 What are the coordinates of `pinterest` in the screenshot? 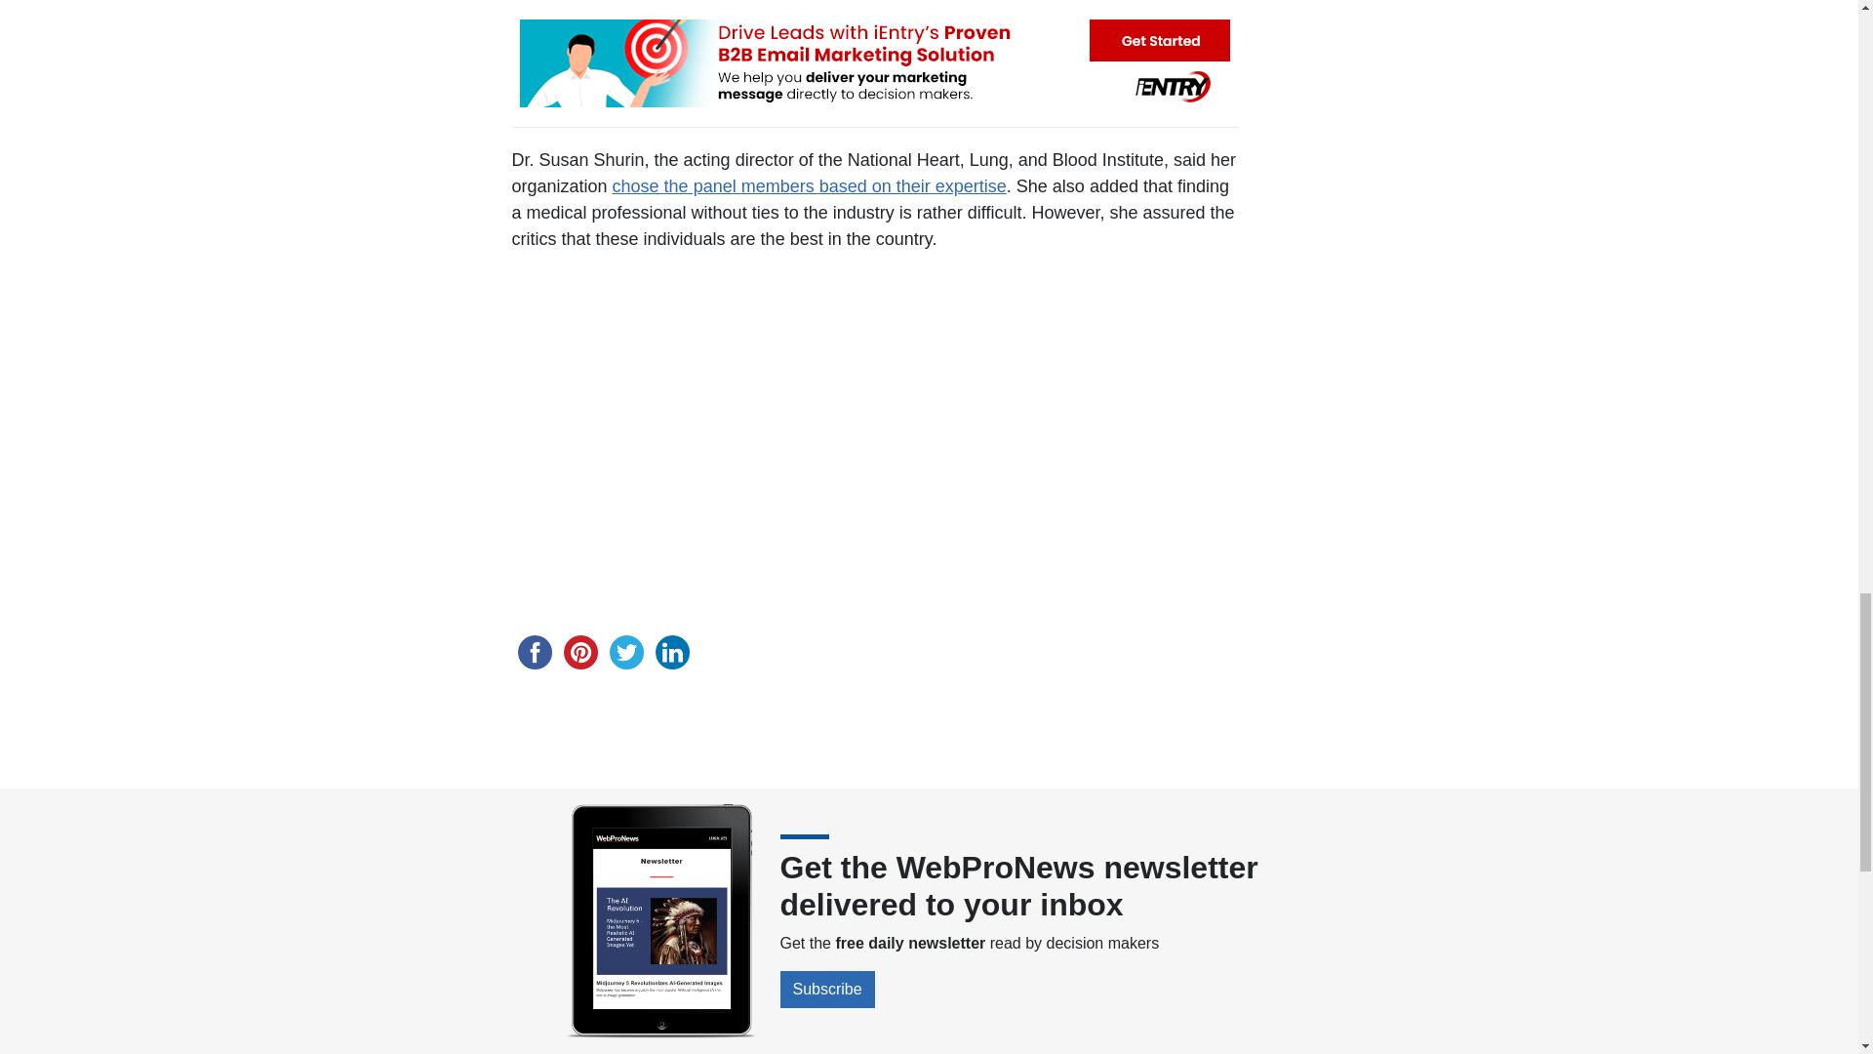 It's located at (580, 652).